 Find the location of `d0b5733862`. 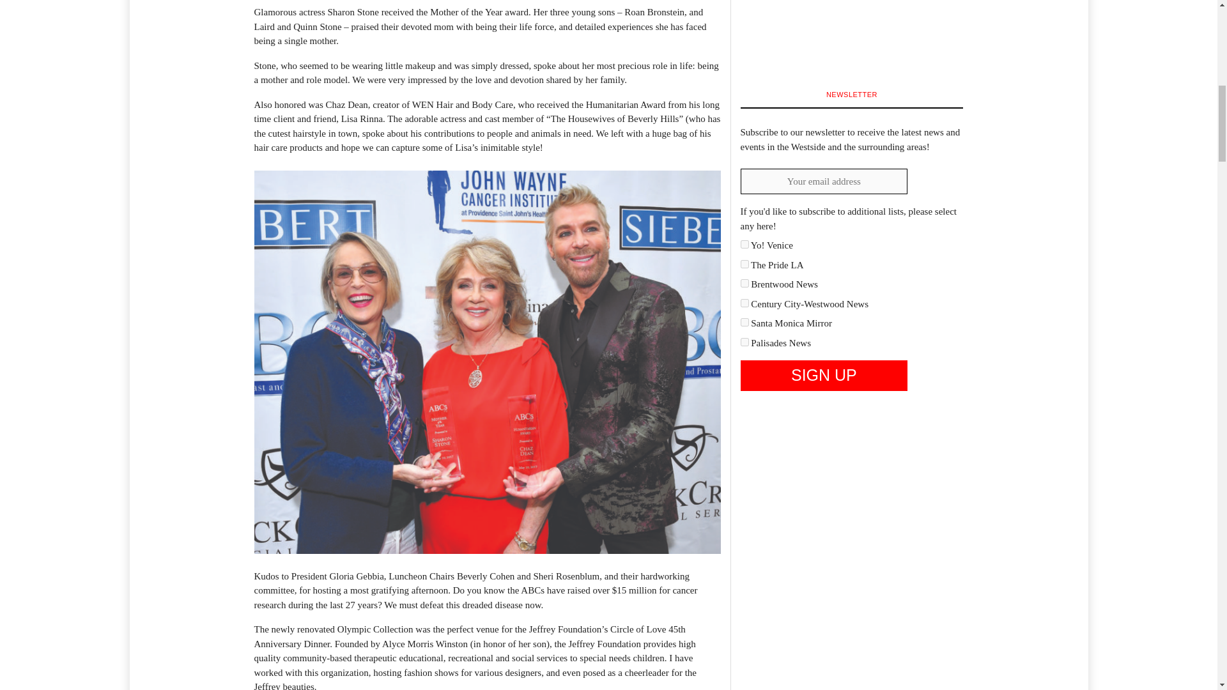

d0b5733862 is located at coordinates (744, 322).